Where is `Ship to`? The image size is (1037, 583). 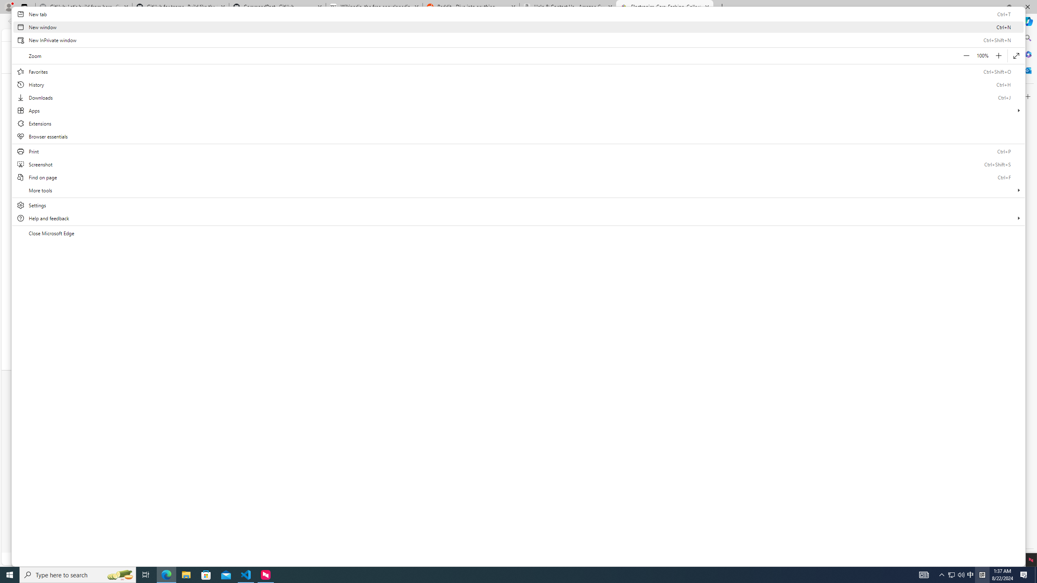
Ship to is located at coordinates (612, 35).